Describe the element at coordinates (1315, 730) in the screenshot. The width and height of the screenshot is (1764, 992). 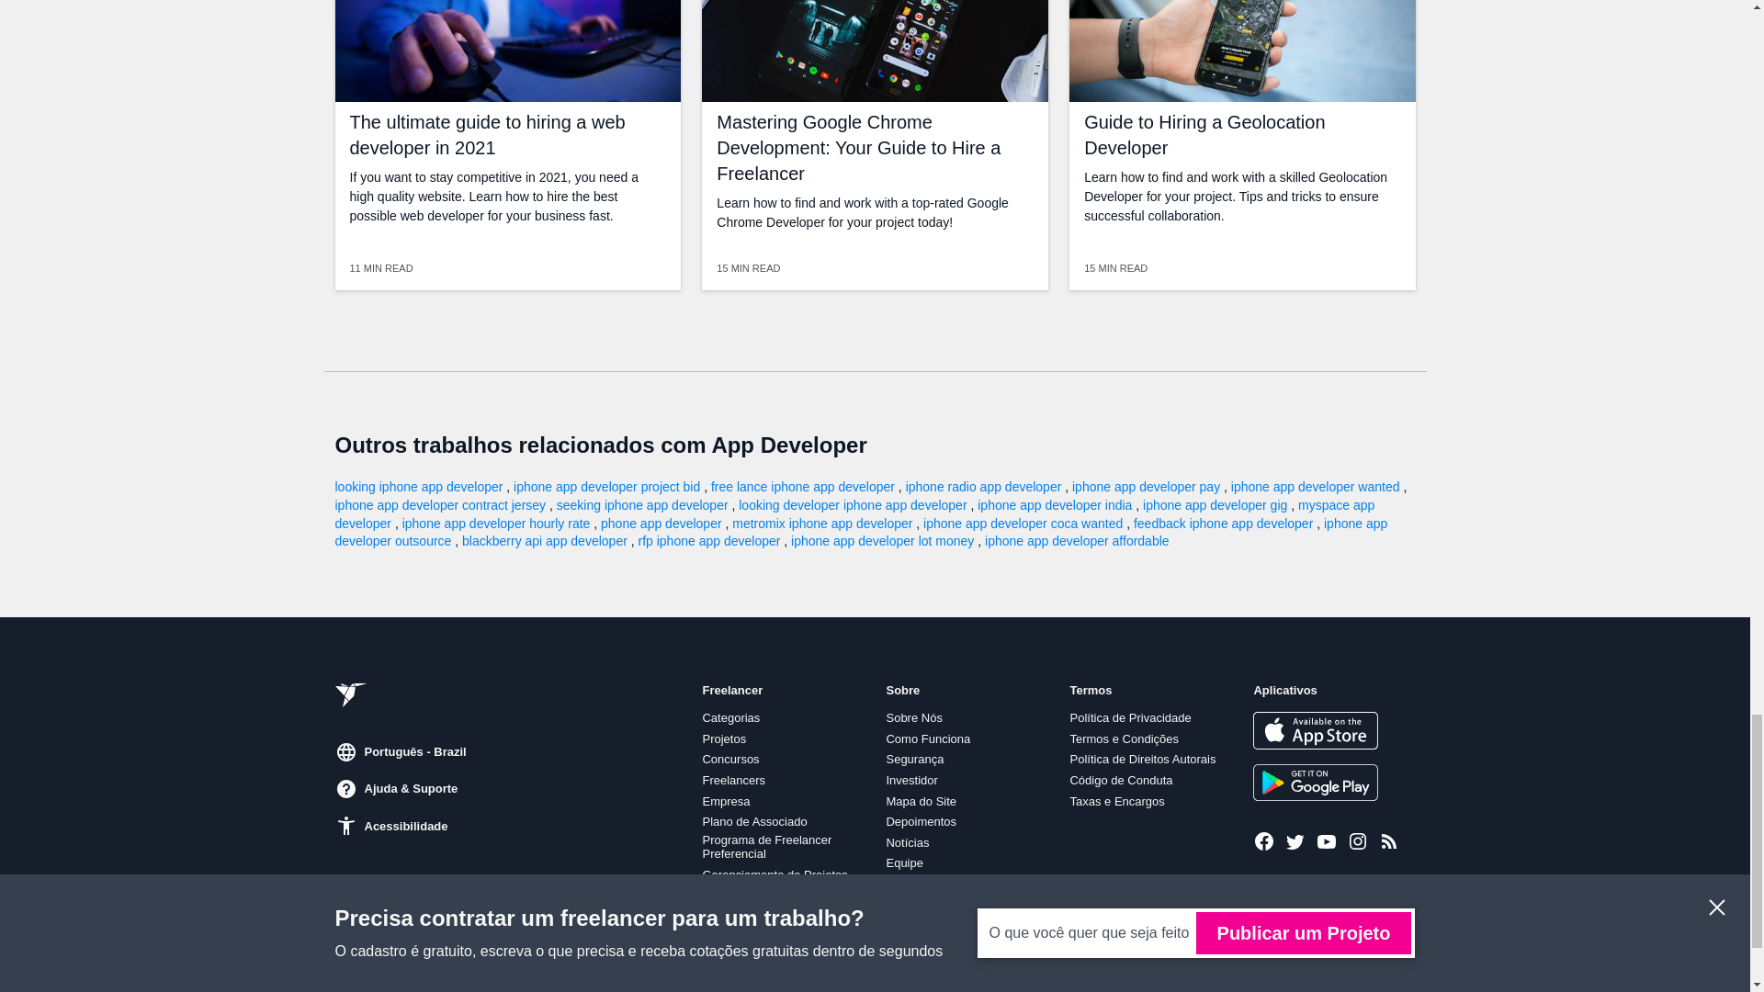
I see `Baixar da App Store` at that location.